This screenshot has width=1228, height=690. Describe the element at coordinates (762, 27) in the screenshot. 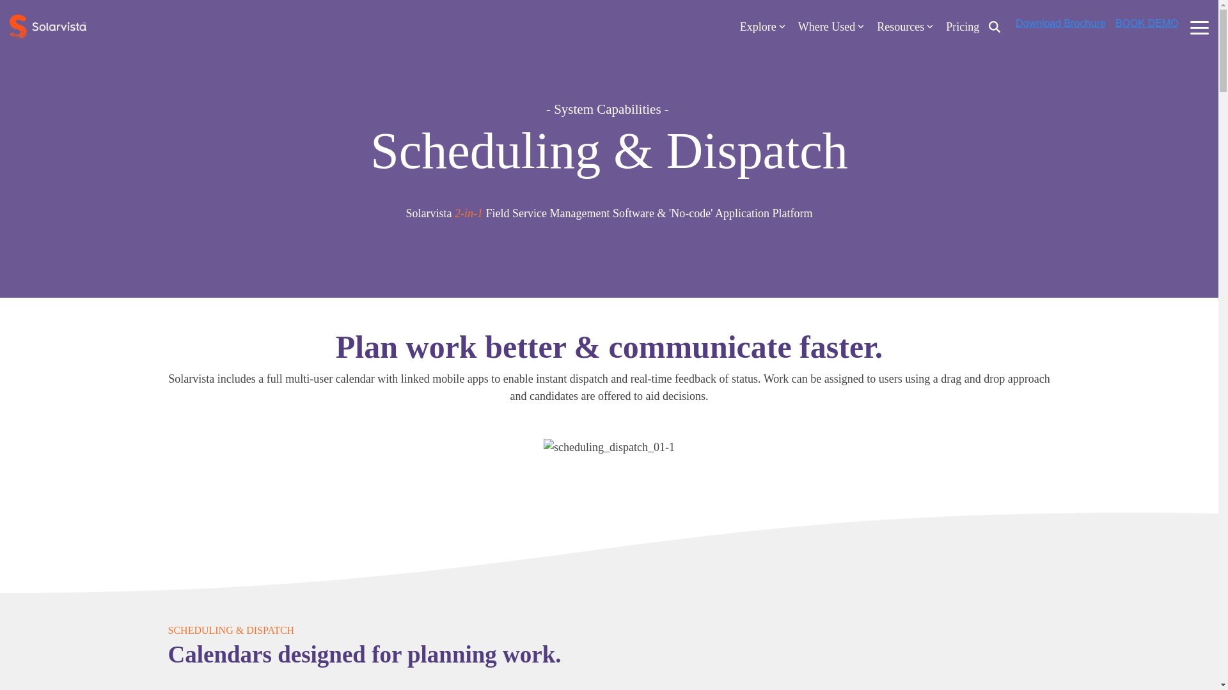

I see `Explore` at that location.